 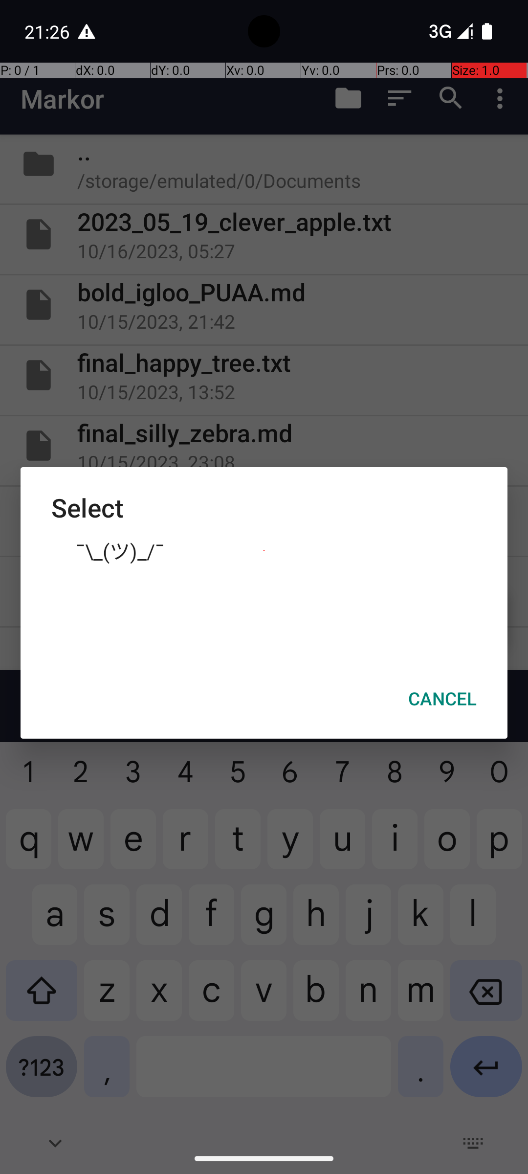 I want to click on 21:26, so click(x=48, y=31).